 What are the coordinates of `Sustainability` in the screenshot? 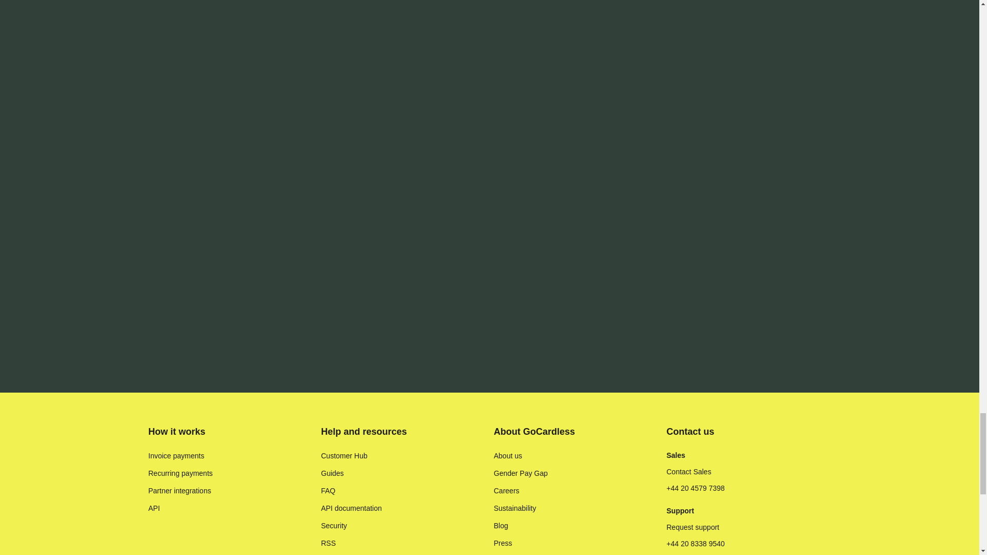 It's located at (515, 508).